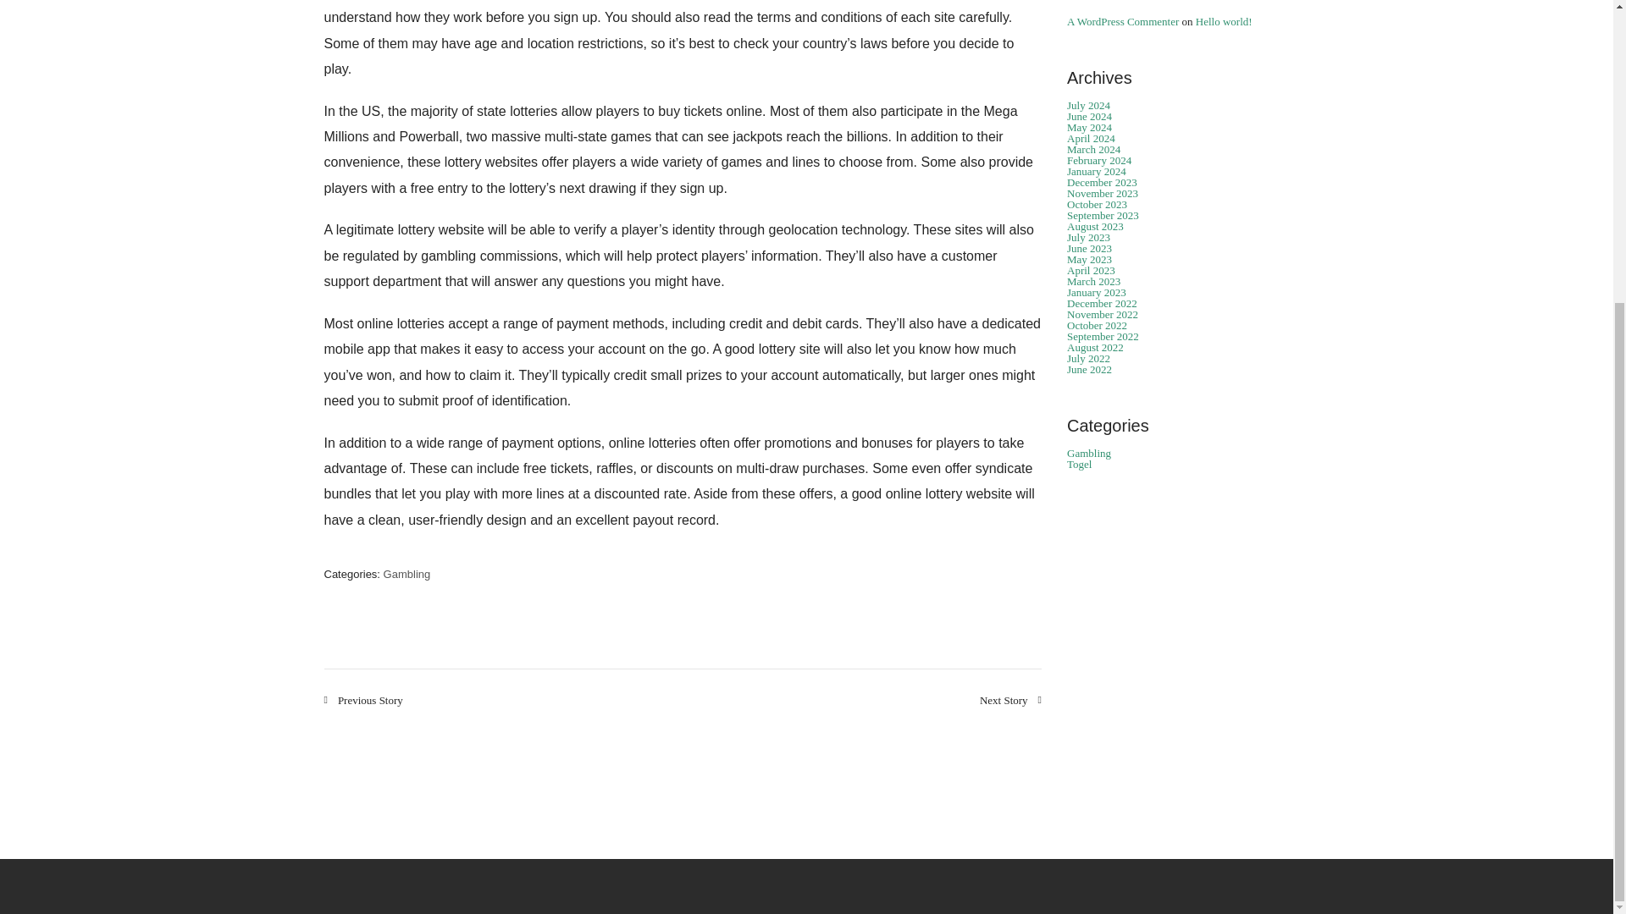  What do you see at coordinates (1094, 227) in the screenshot?
I see `August 2023` at bounding box center [1094, 227].